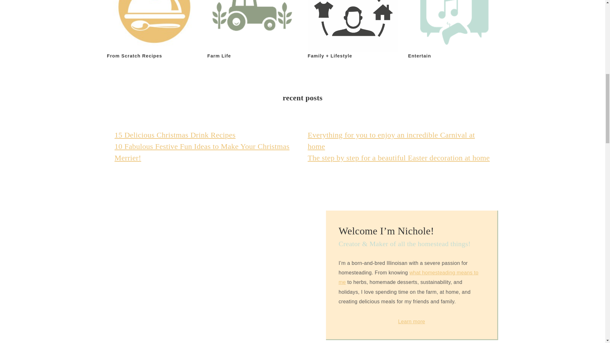 This screenshot has width=610, height=343. What do you see at coordinates (408, 277) in the screenshot?
I see `what homesteading means to me` at bounding box center [408, 277].